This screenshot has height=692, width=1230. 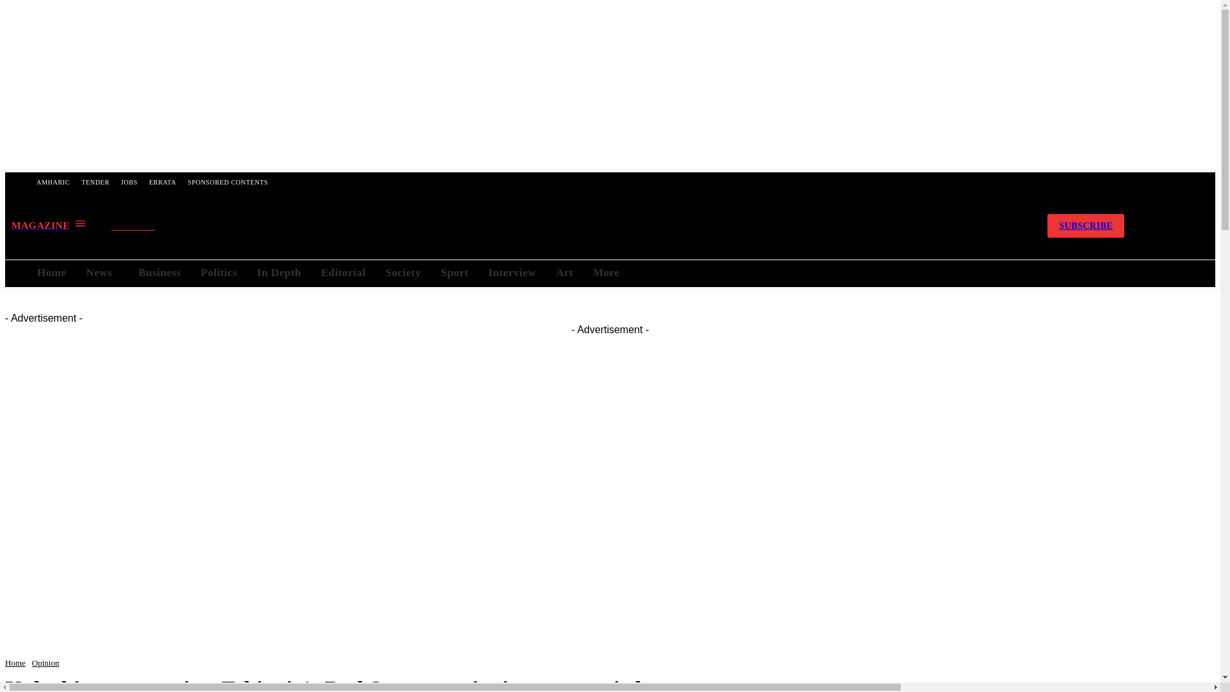 What do you see at coordinates (951, 226) in the screenshot?
I see `Telegram` at bounding box center [951, 226].